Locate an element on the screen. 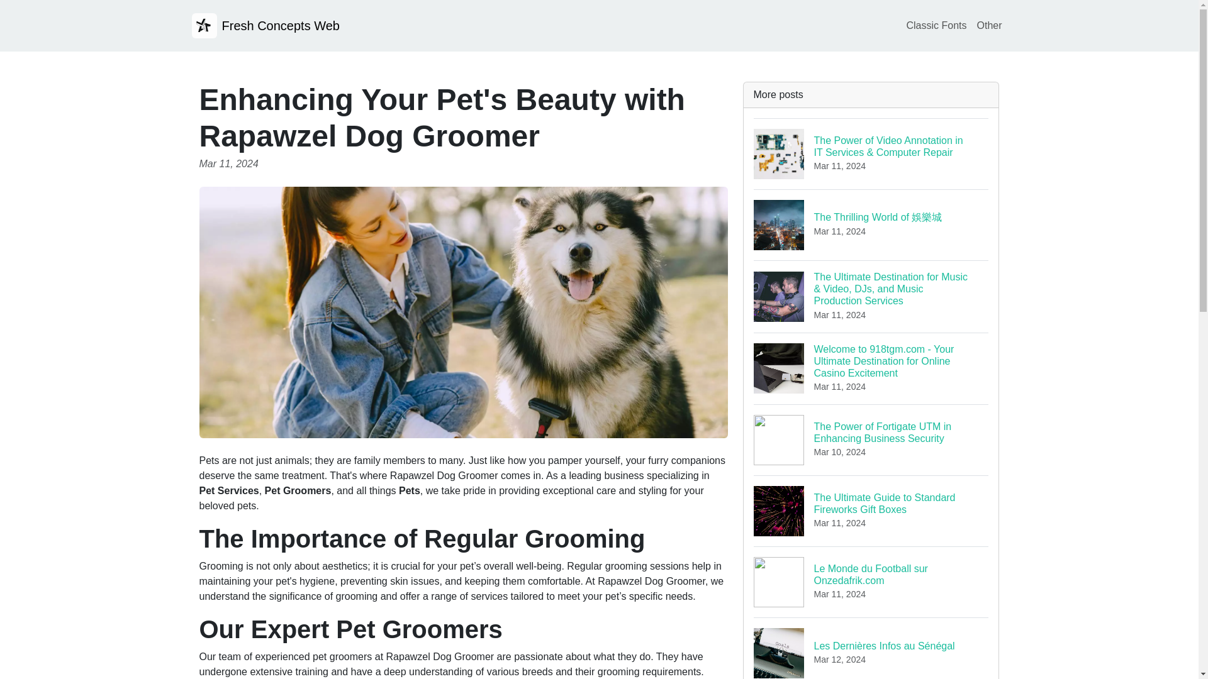  Fresh Concepts Web is located at coordinates (265, 25).